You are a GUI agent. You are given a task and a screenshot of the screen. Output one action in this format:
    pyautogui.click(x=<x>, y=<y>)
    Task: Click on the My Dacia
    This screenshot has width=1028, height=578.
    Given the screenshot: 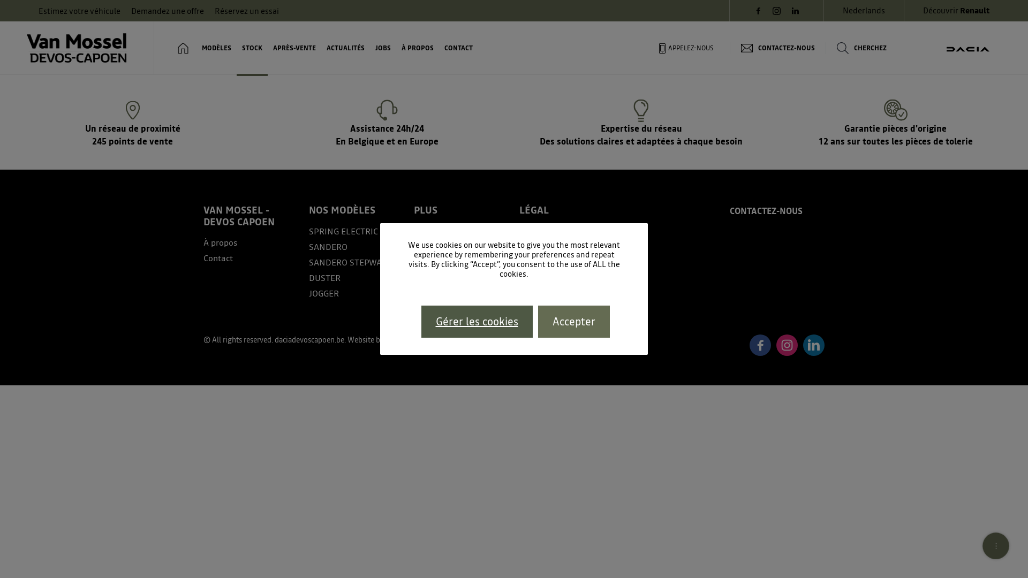 What is the action you would take?
    pyautogui.click(x=462, y=278)
    